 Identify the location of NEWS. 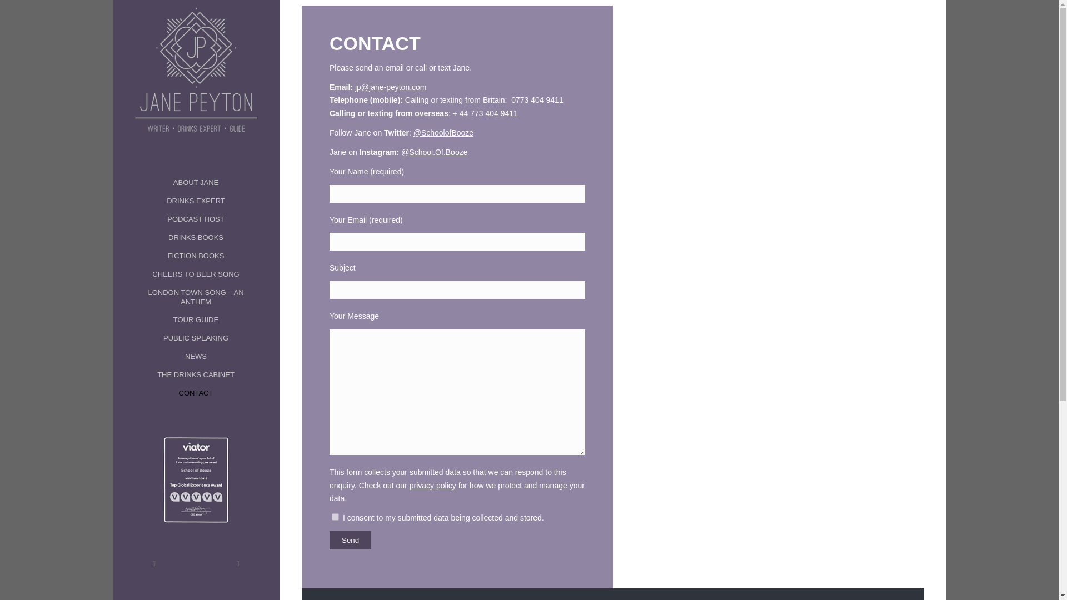
(196, 357).